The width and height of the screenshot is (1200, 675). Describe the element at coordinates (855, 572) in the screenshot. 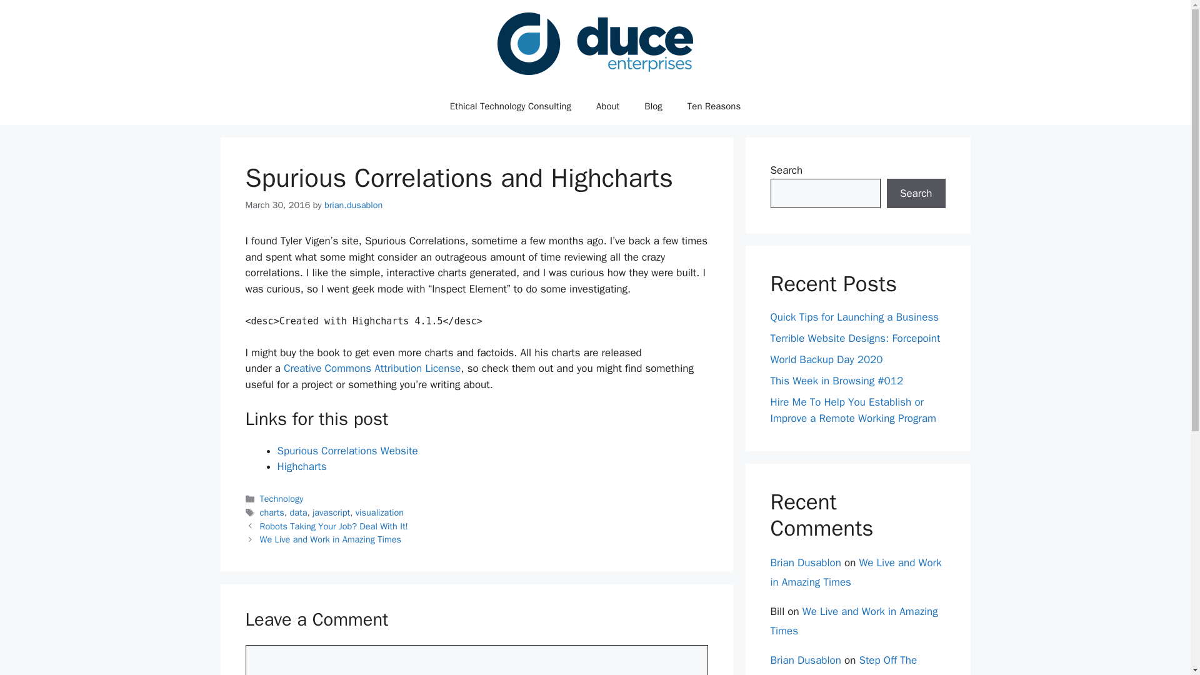

I see `We Live and Work in Amazing Times` at that location.